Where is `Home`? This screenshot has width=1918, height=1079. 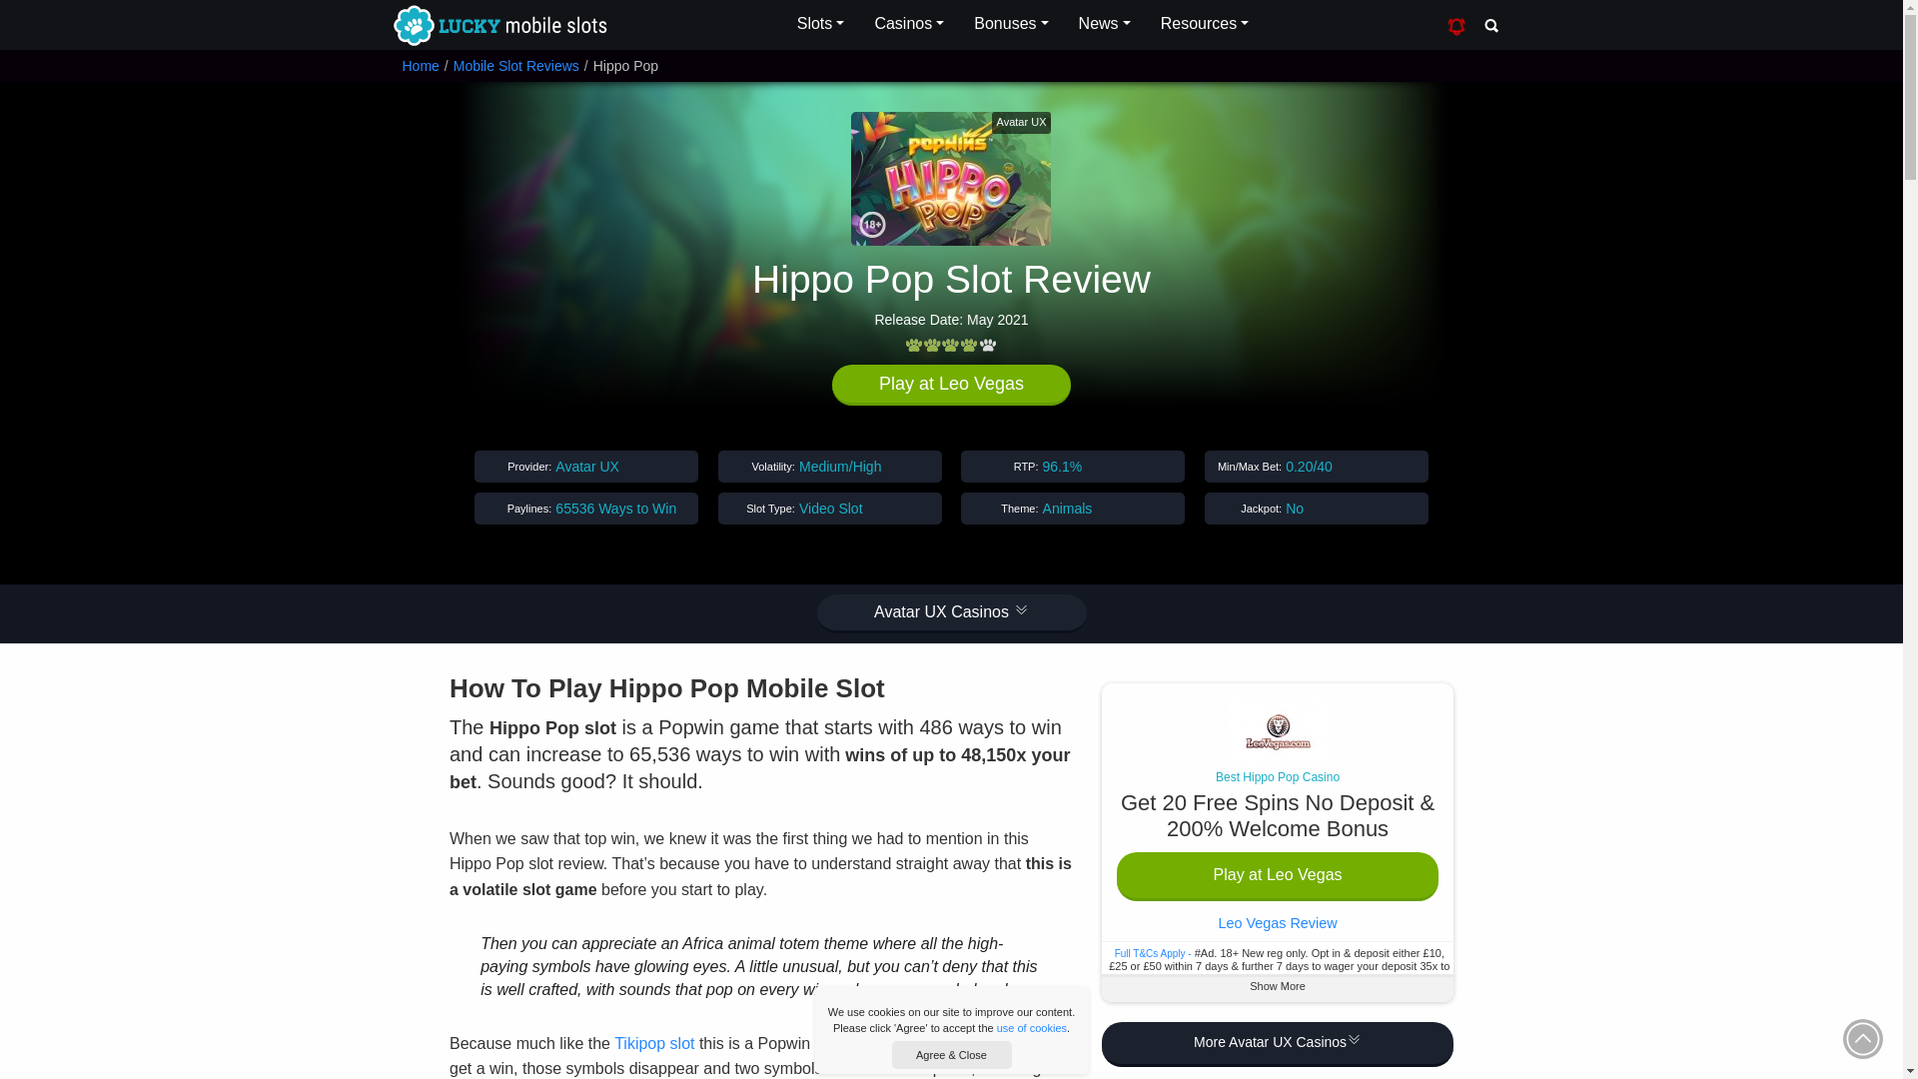 Home is located at coordinates (420, 66).